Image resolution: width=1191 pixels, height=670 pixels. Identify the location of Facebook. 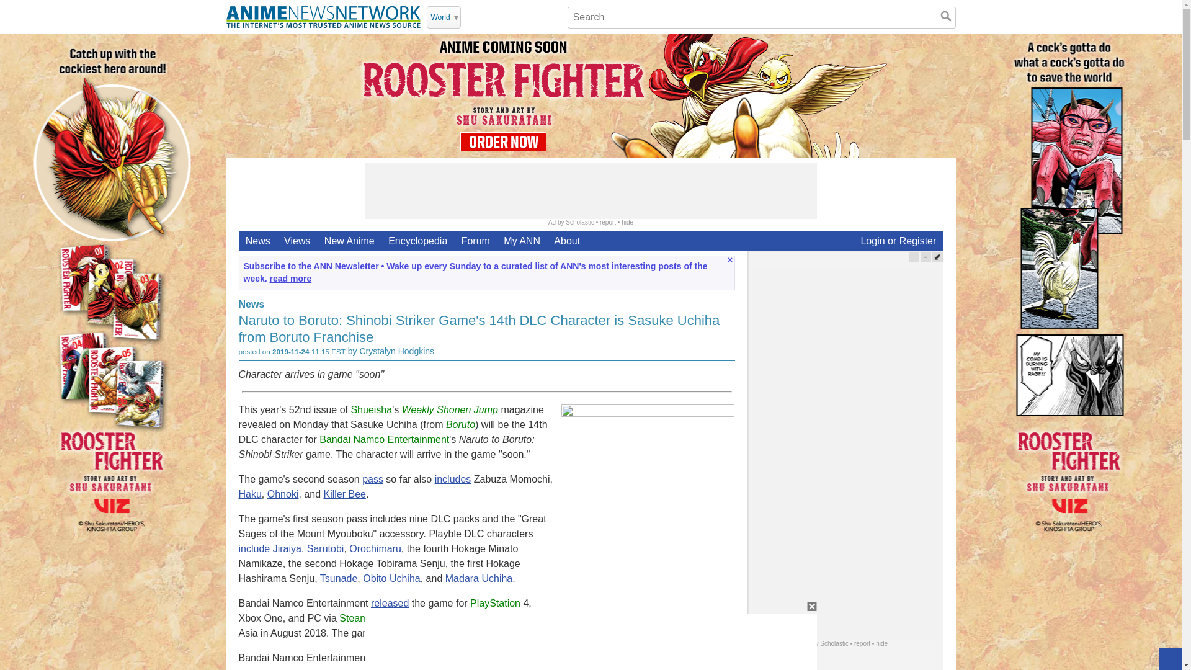
(505, 16).